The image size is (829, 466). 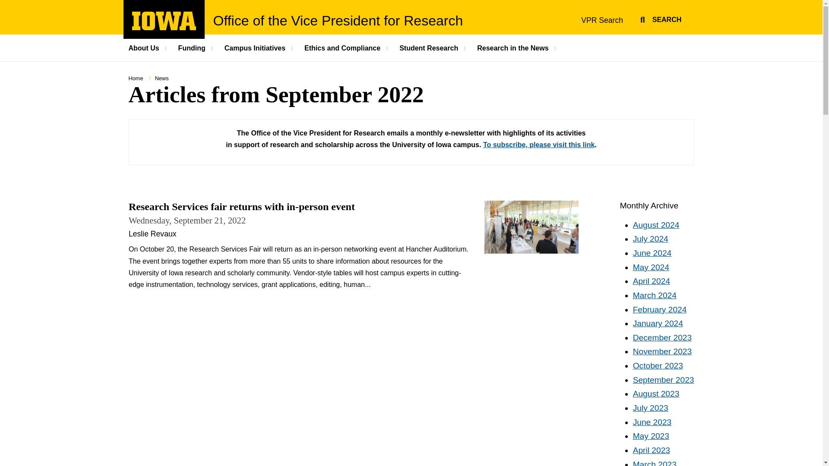 What do you see at coordinates (659, 18) in the screenshot?
I see `SEARCH` at bounding box center [659, 18].